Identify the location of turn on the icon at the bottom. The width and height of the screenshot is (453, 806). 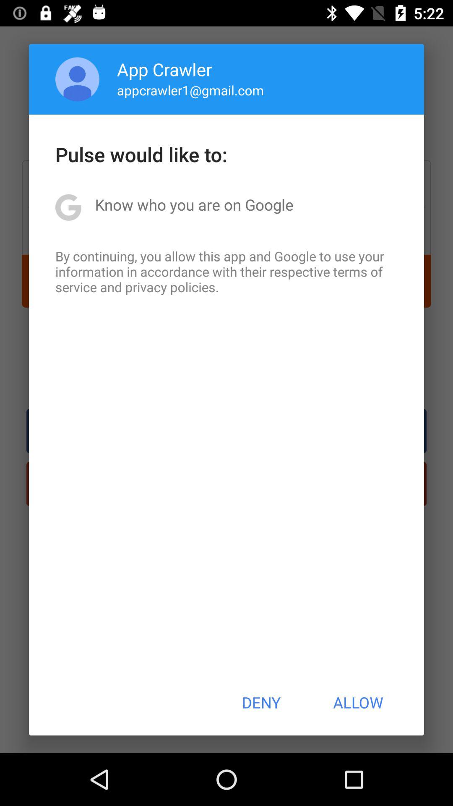
(261, 702).